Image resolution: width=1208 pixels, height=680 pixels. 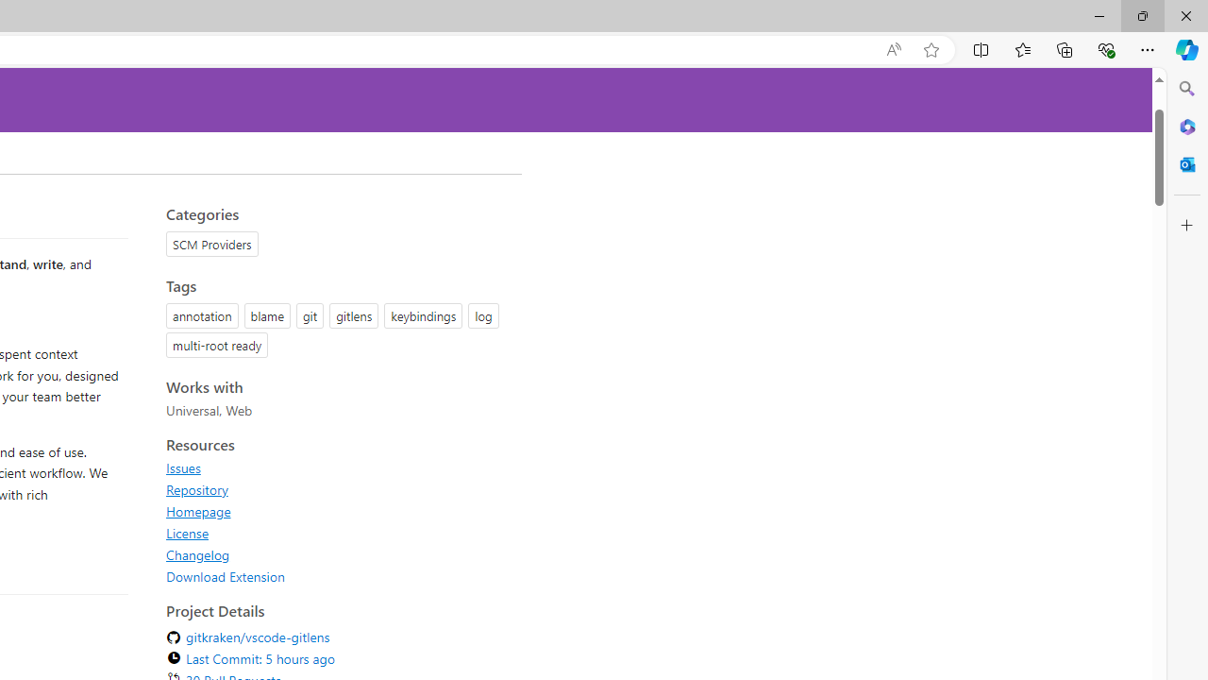 What do you see at coordinates (187, 533) in the screenshot?
I see `License` at bounding box center [187, 533].